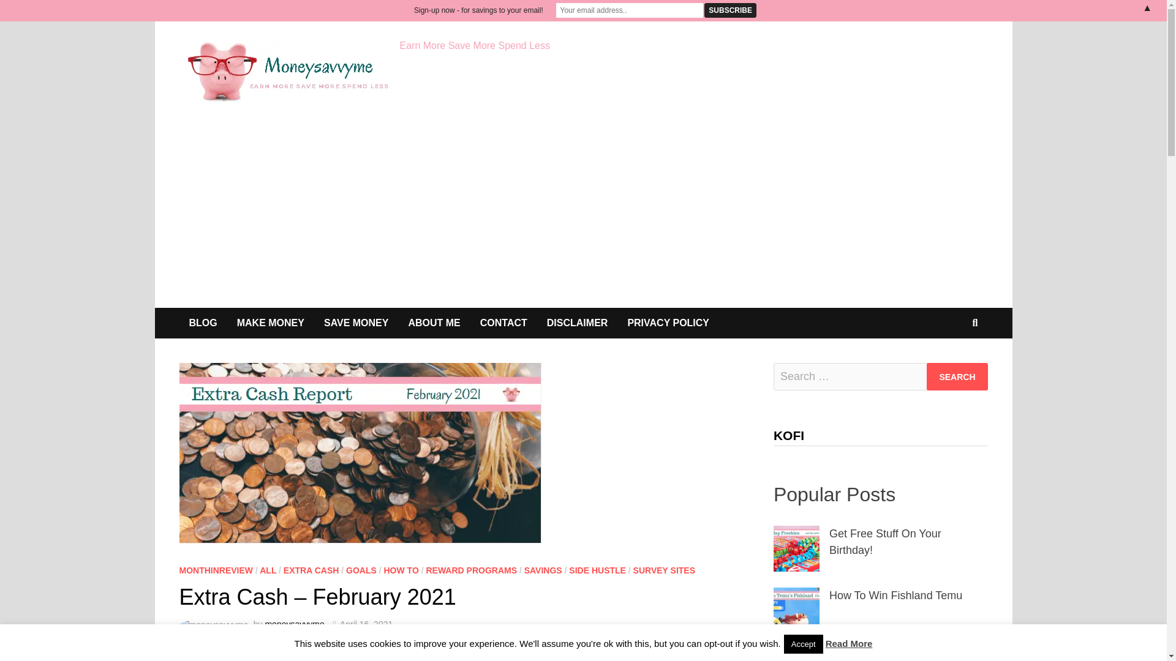  Describe the element at coordinates (294, 624) in the screenshot. I see `moneysavvyme` at that location.